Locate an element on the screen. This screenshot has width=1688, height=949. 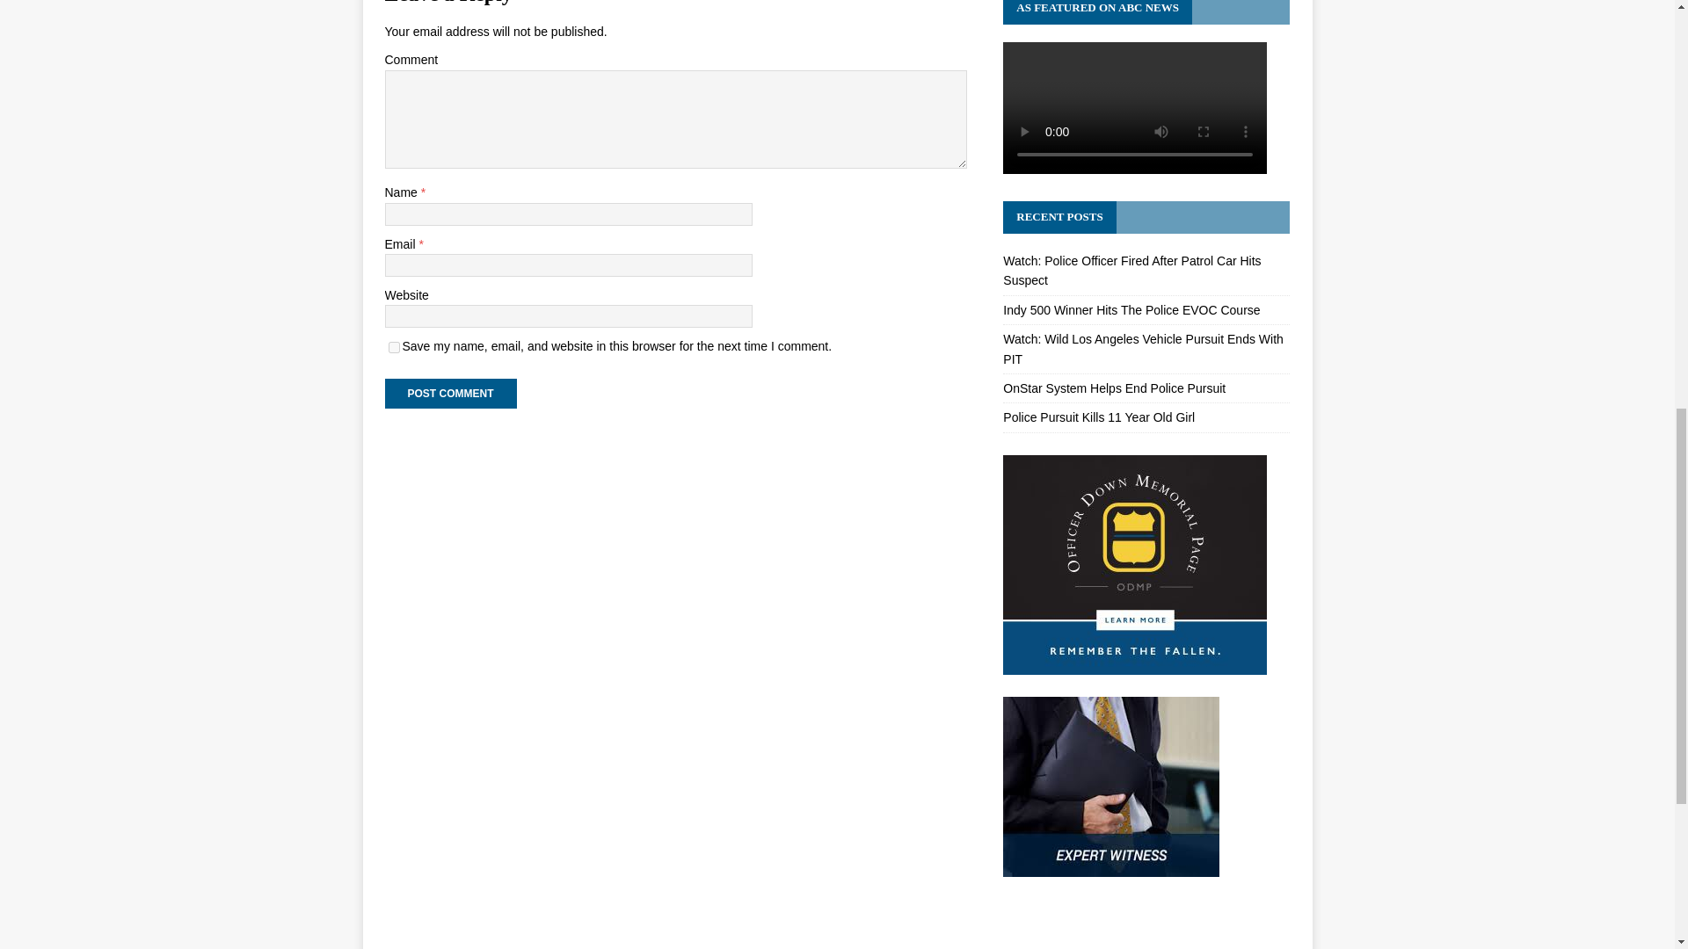
Watch: Police Officer Fired After Patrol Car Hits Suspect is located at coordinates (1131, 271).